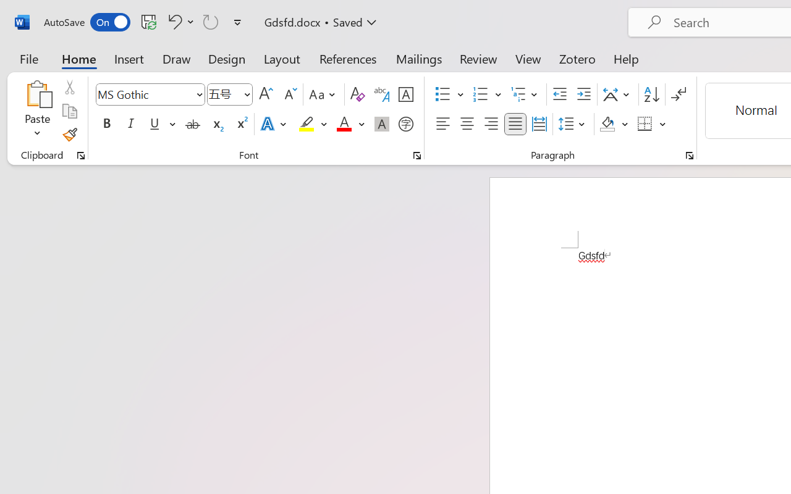 The height and width of the screenshot is (494, 791). Describe the element at coordinates (179, 22) in the screenshot. I see `Undo Font Formatting` at that location.